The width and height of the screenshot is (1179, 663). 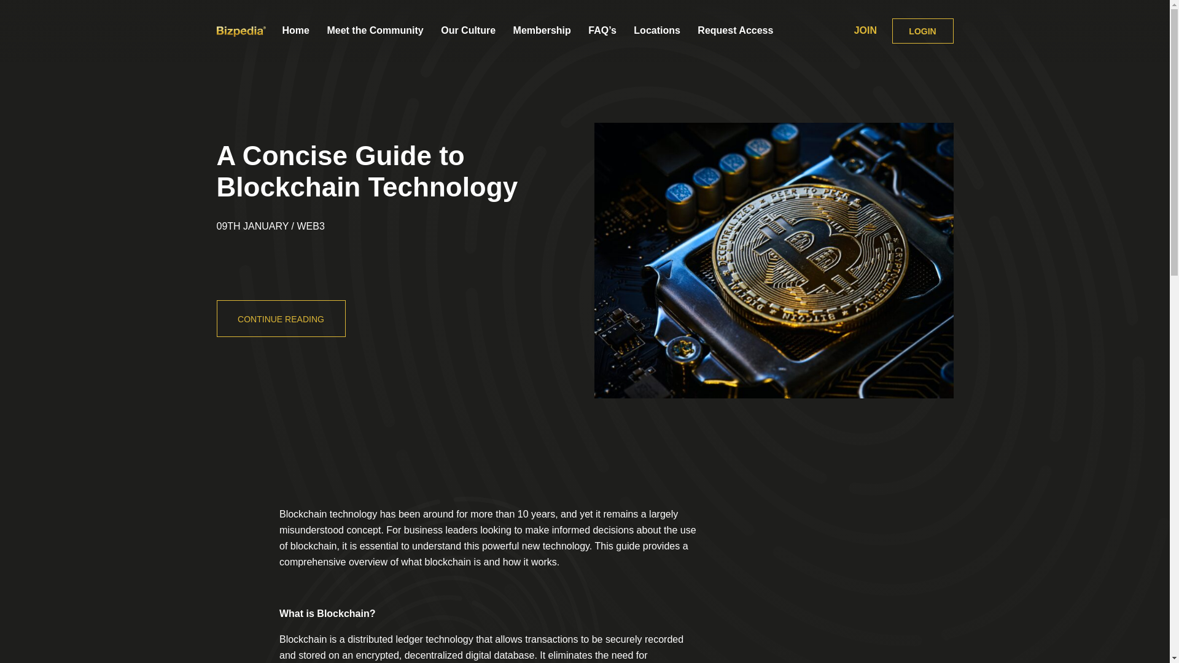 I want to click on Locations, so click(x=657, y=30).